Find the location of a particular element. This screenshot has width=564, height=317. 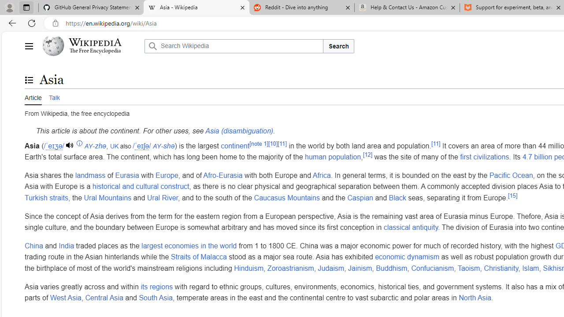

Judaism is located at coordinates (331, 268).